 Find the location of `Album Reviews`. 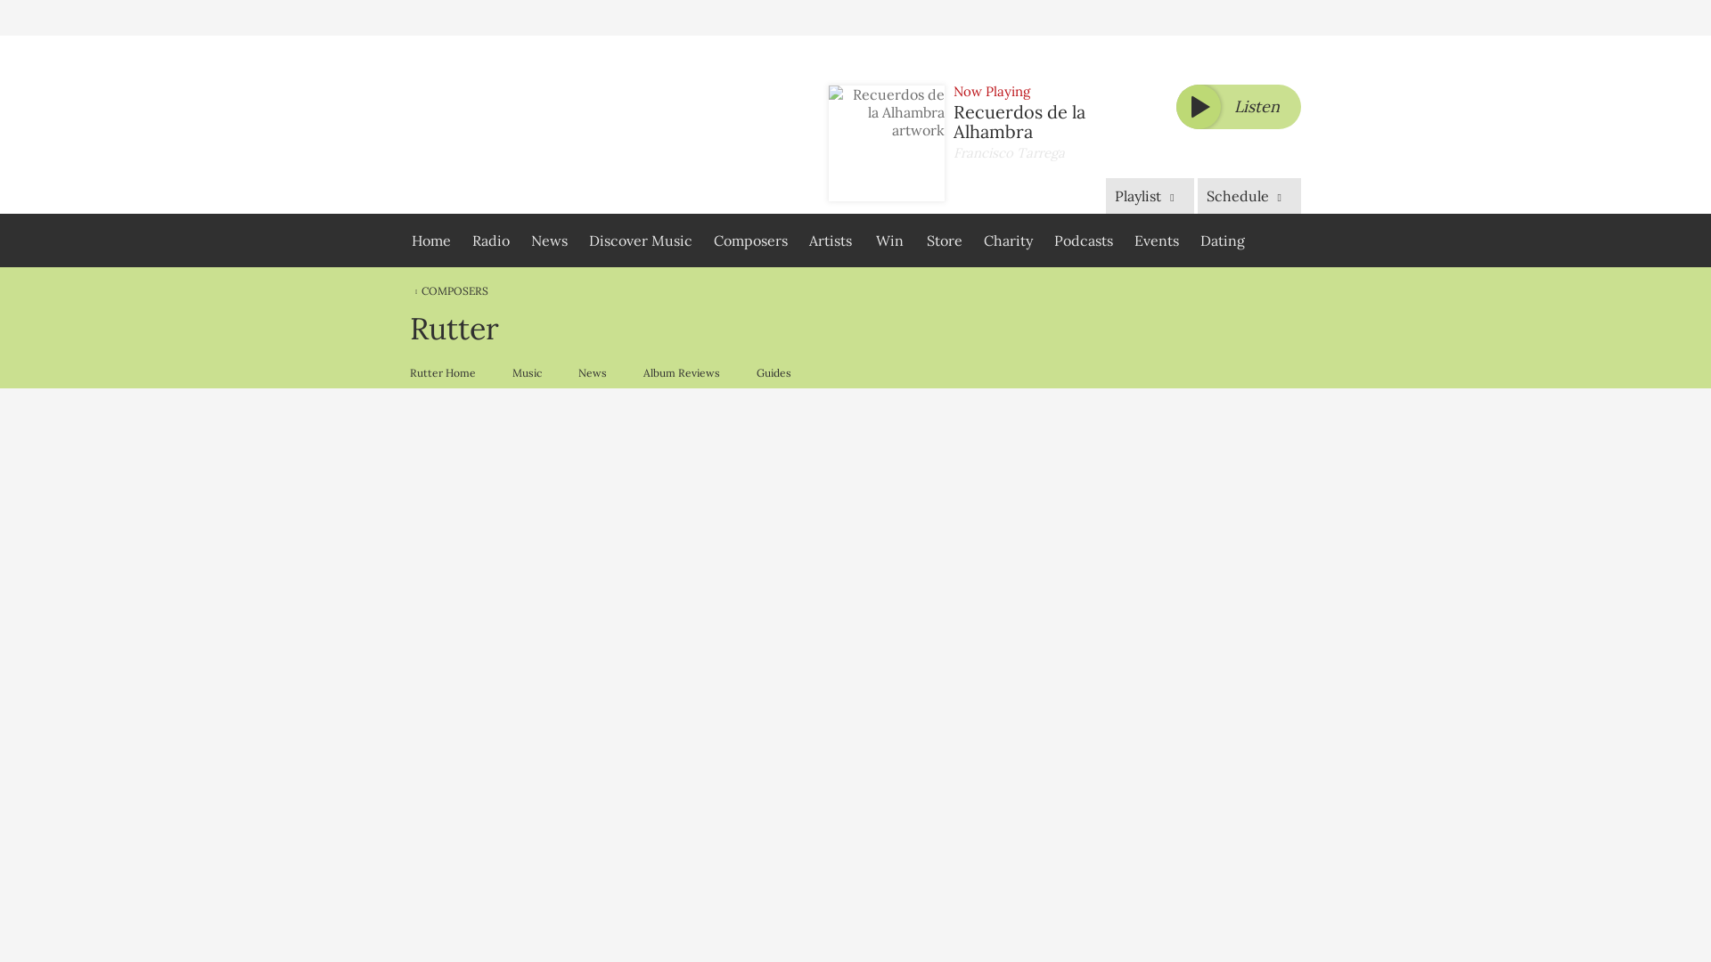

Album Reviews is located at coordinates (681, 372).